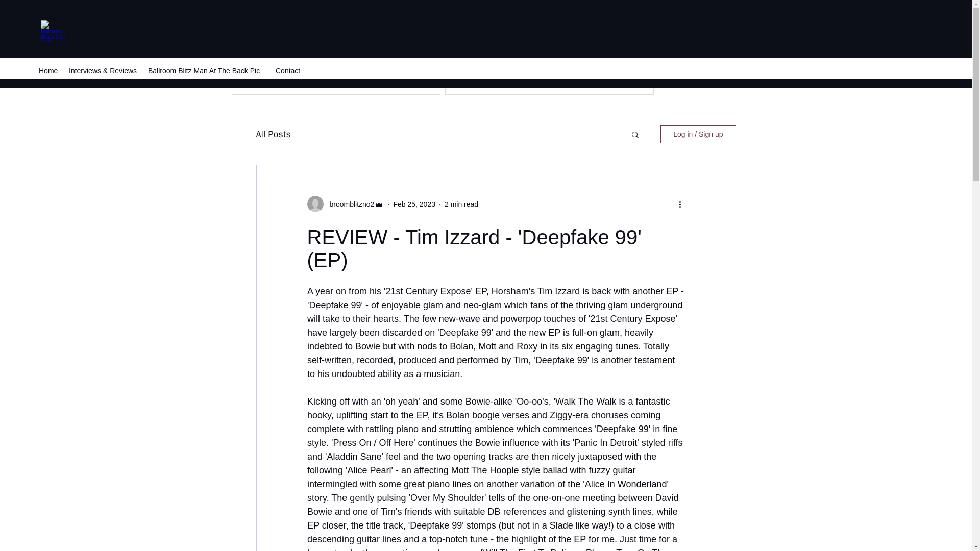 The width and height of the screenshot is (980, 551). What do you see at coordinates (684, 85) in the screenshot?
I see `Submit` at bounding box center [684, 85].